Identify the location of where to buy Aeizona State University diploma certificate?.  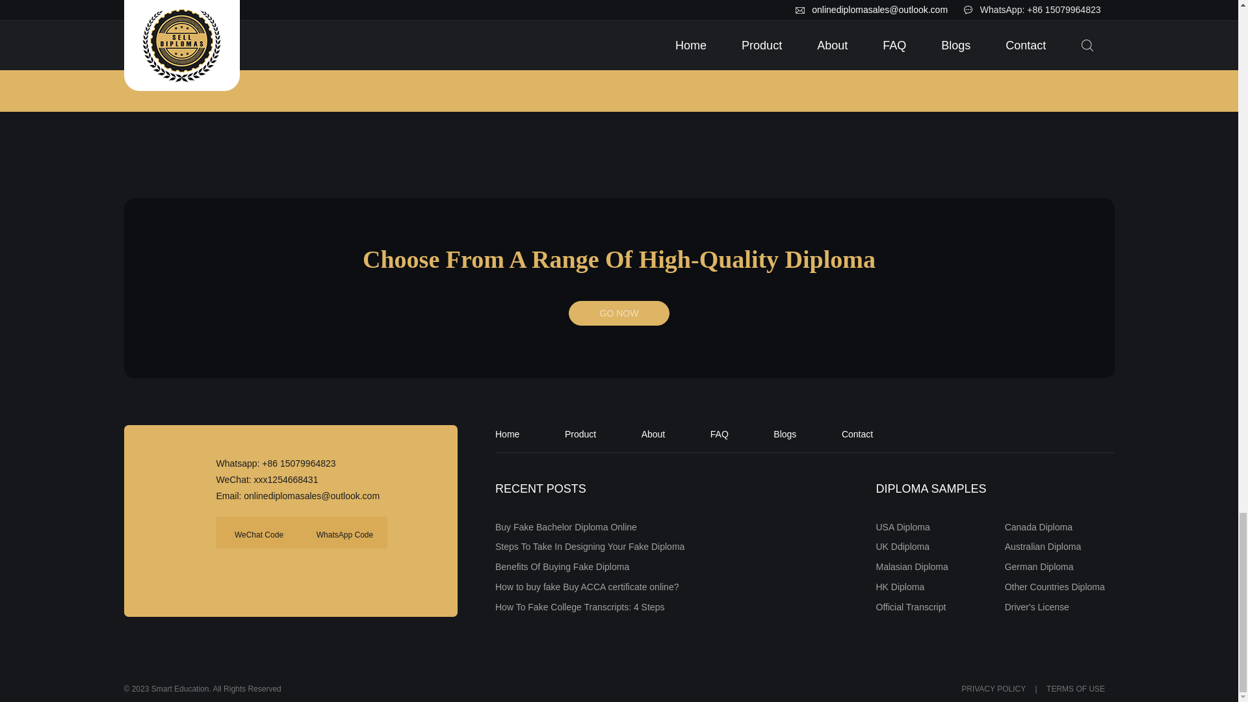
(750, 22).